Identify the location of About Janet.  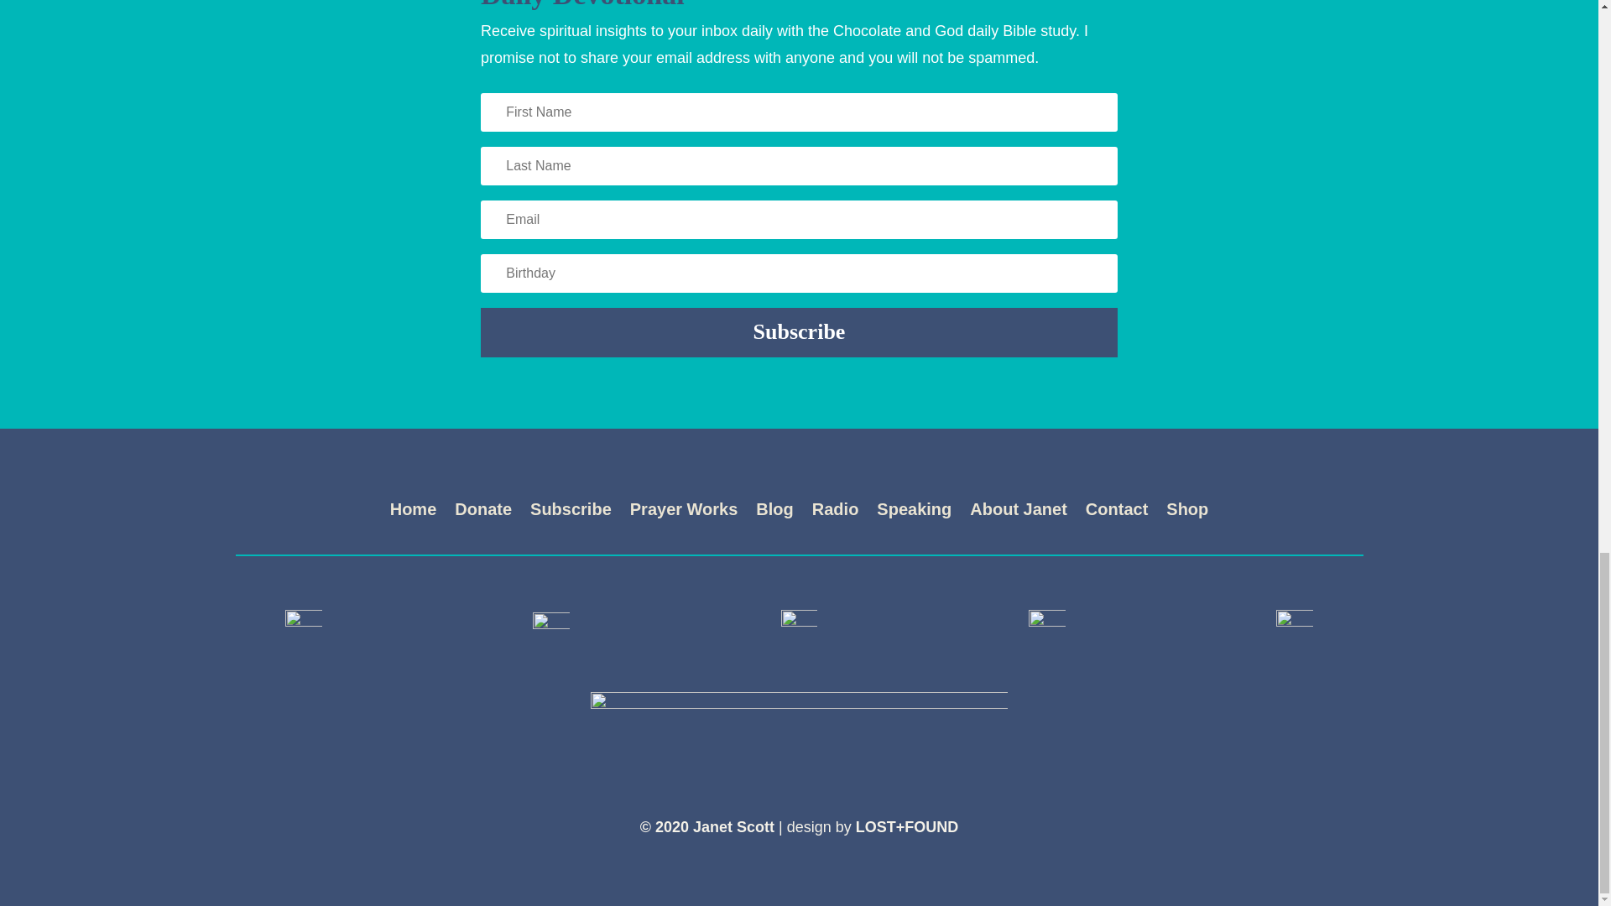
(1018, 513).